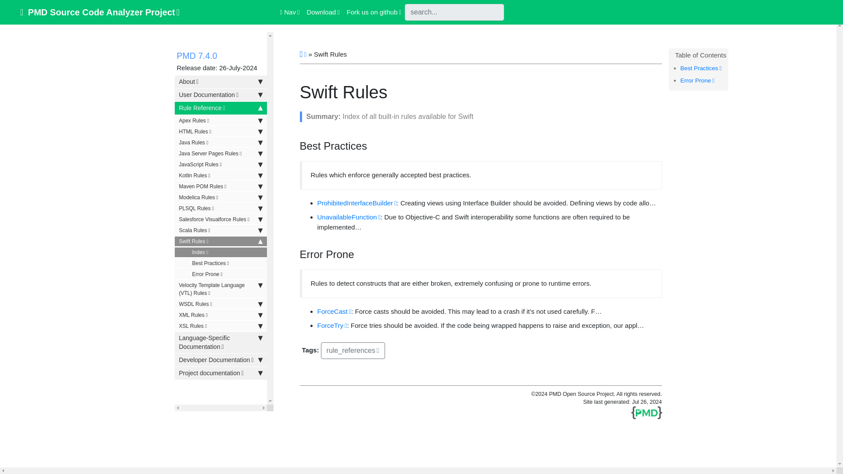 This screenshot has height=474, width=843. I want to click on   PMD Source Code Analyzer Project, so click(100, 12).